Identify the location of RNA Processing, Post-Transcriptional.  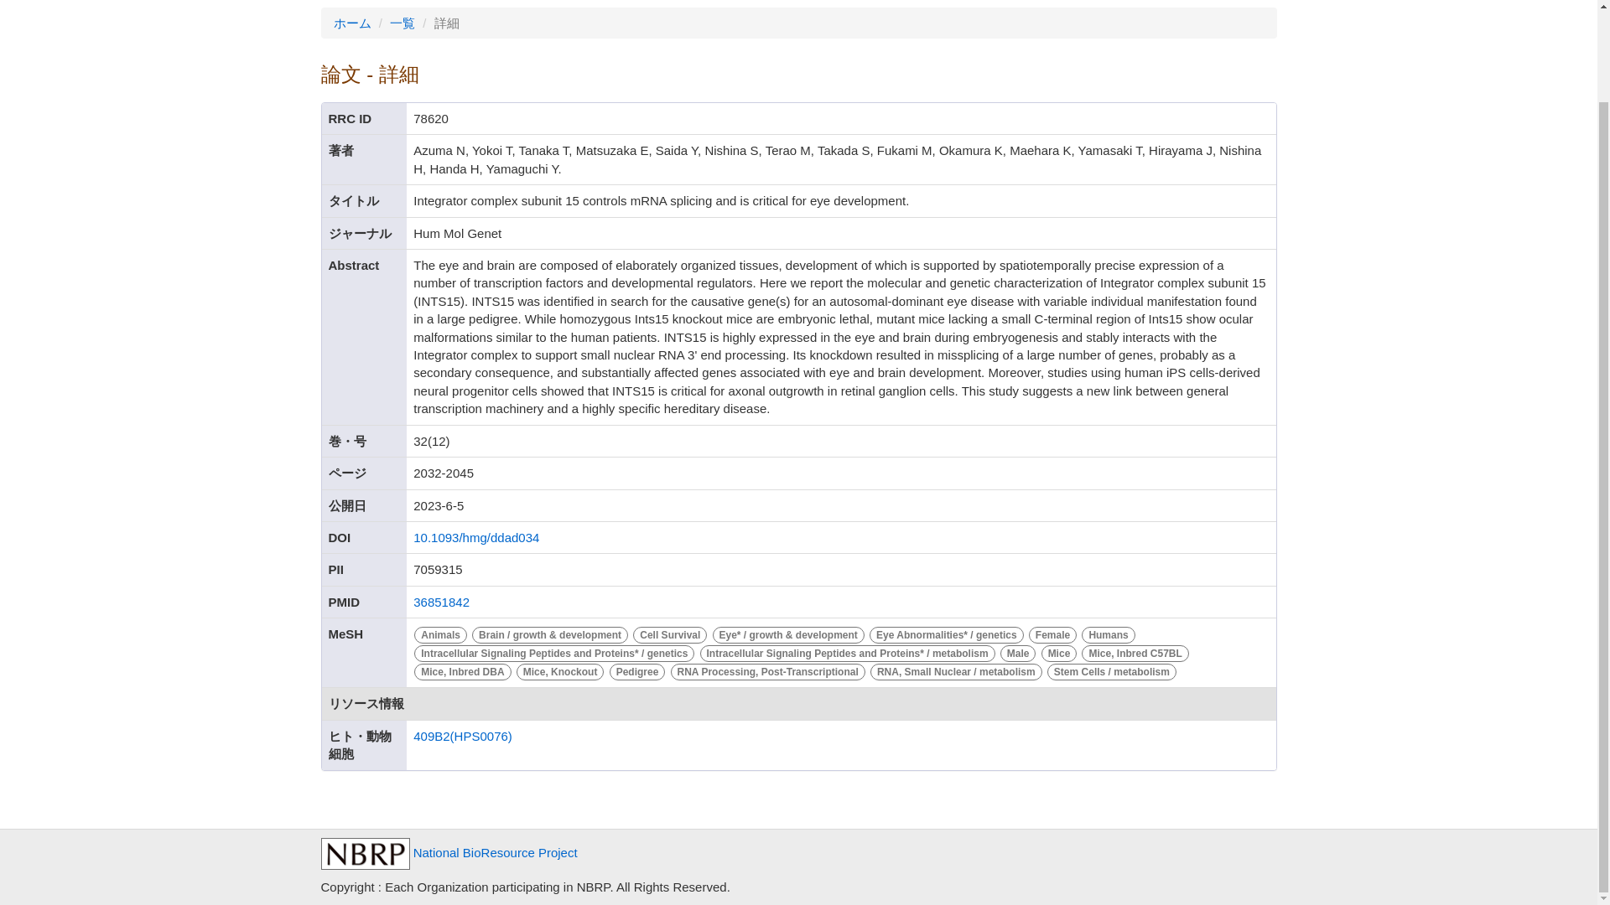
(769, 670).